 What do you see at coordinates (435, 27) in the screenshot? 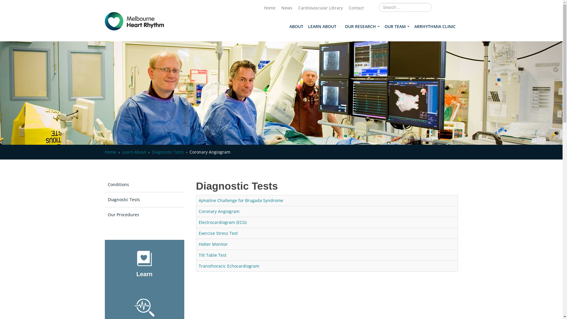
I see `ARRHYTHMIA CLINIC` at bounding box center [435, 27].